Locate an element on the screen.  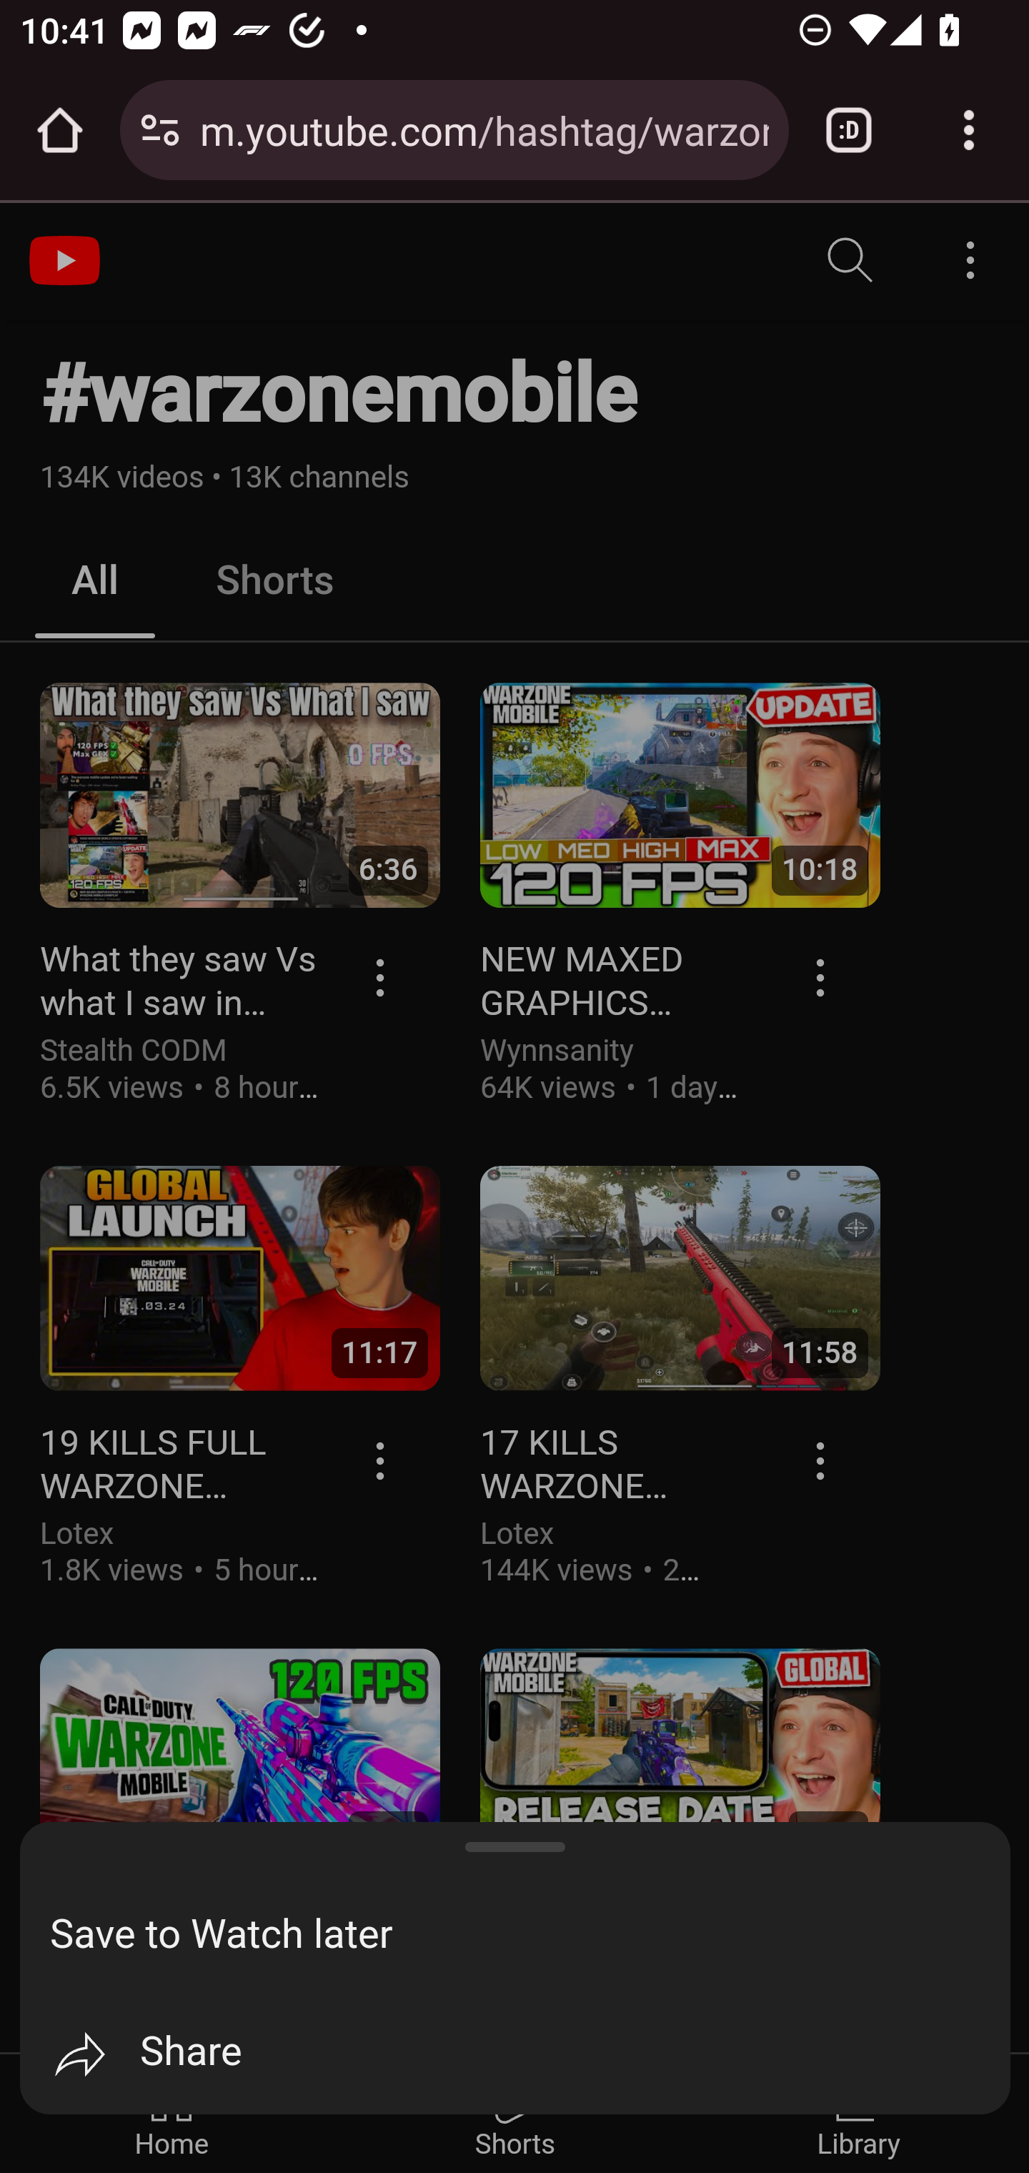
m.youtube.com/hashtag/warzonemobile#bottom-sheet is located at coordinates (484, 129).